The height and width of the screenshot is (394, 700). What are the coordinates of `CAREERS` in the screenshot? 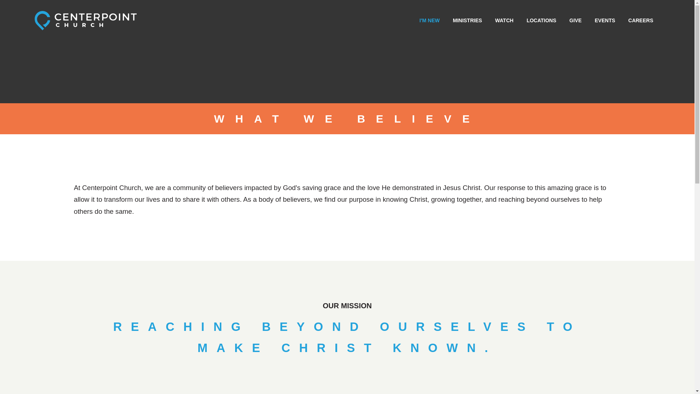 It's located at (640, 21).